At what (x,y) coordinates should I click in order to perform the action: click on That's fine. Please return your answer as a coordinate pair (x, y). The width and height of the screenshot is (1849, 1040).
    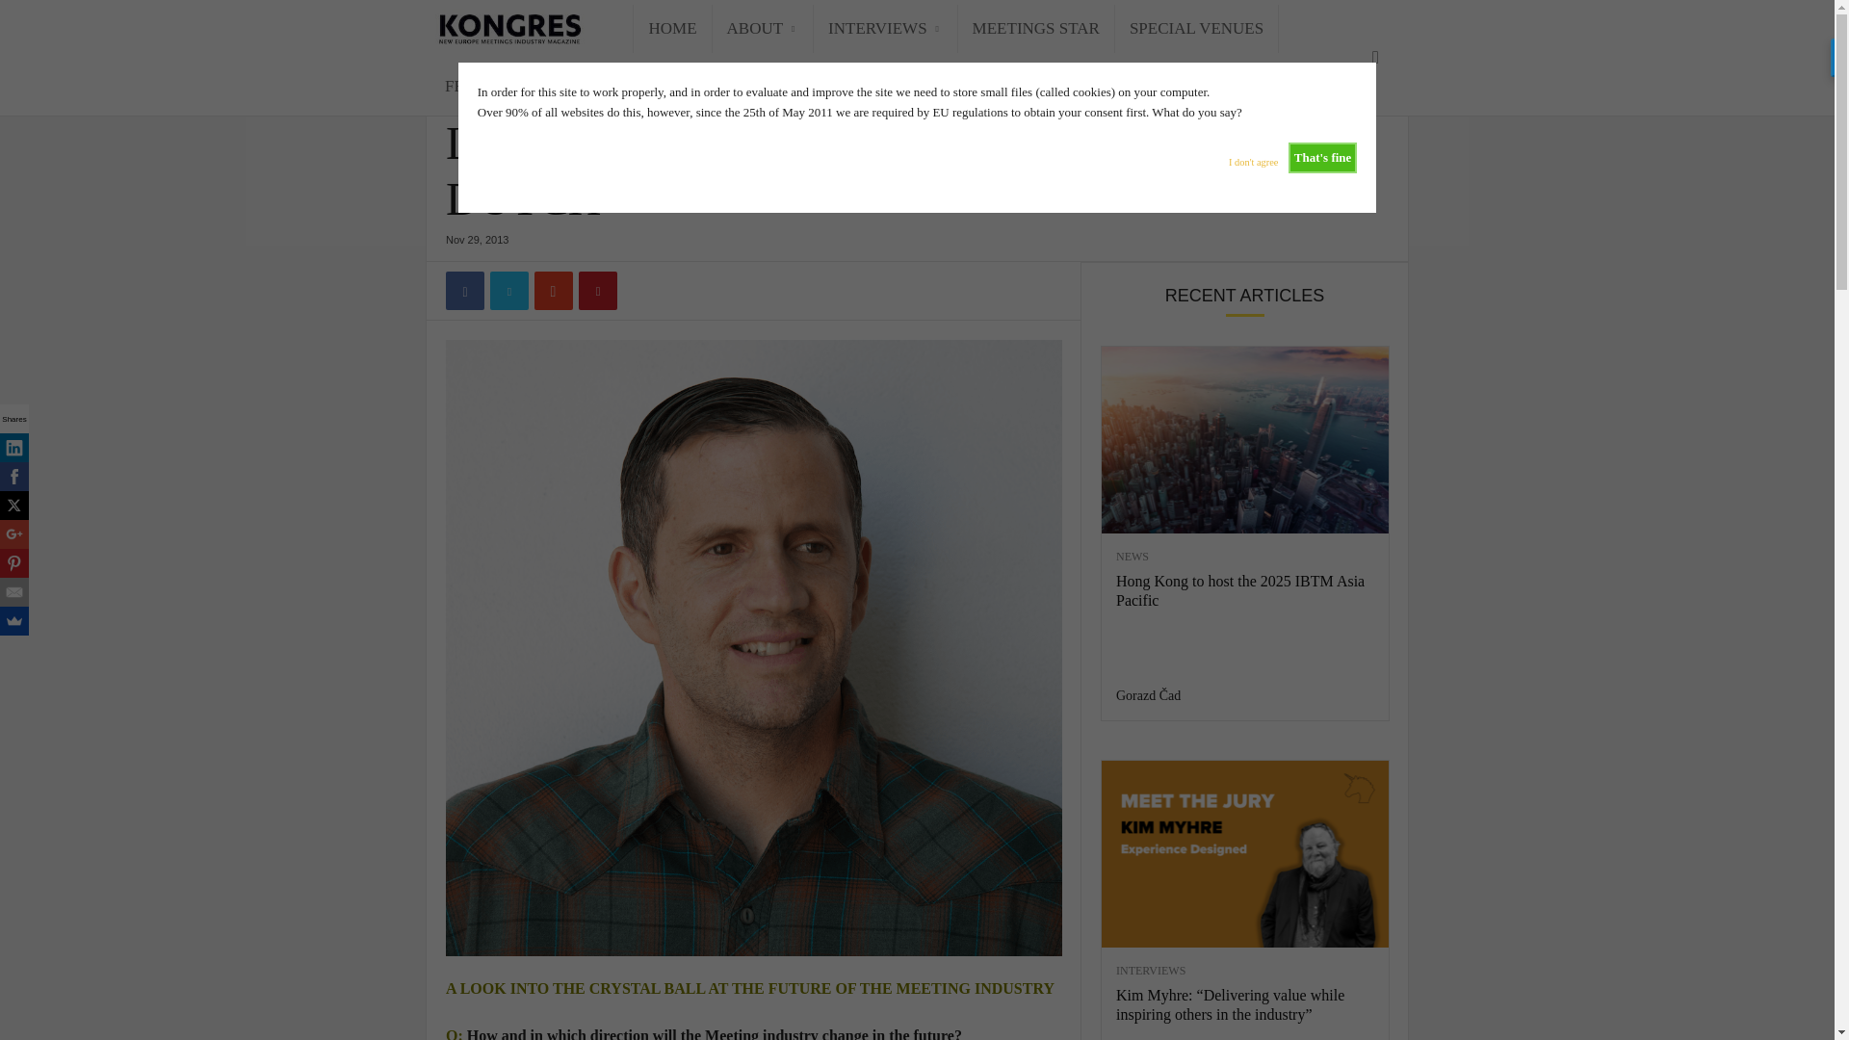
    Looking at the image, I should click on (1323, 158).